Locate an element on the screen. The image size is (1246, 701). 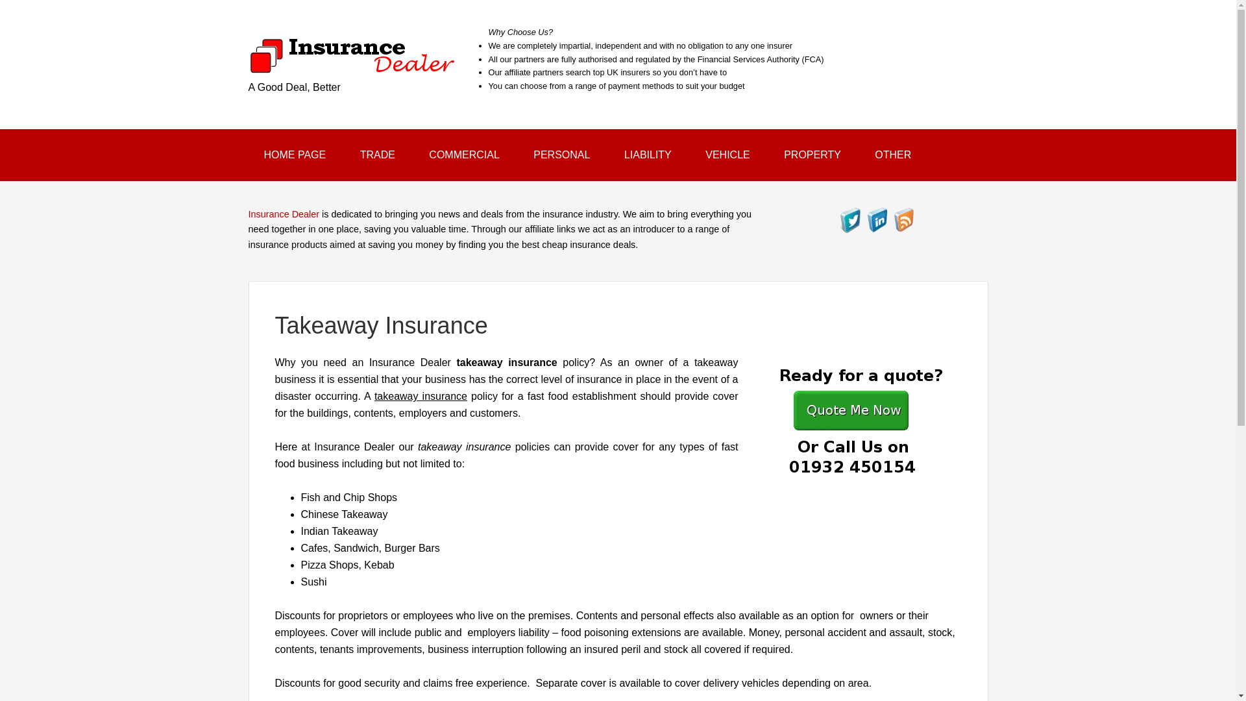
VEHICLE is located at coordinates (727, 154).